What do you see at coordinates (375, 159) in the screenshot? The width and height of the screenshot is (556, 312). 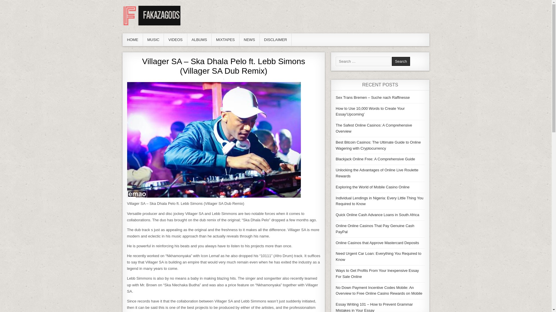 I see `Blackjack Online Free: A Comprehensive Guide` at bounding box center [375, 159].